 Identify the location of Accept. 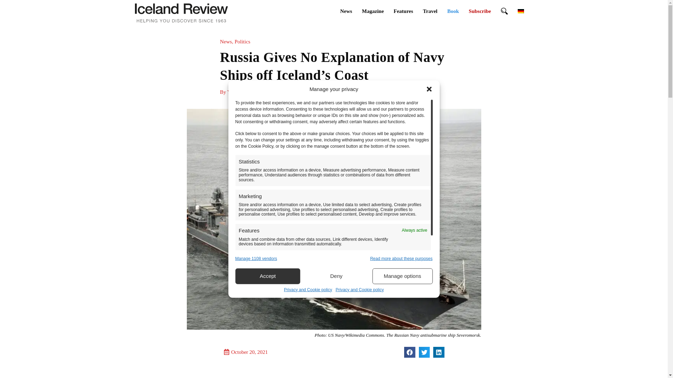
(267, 276).